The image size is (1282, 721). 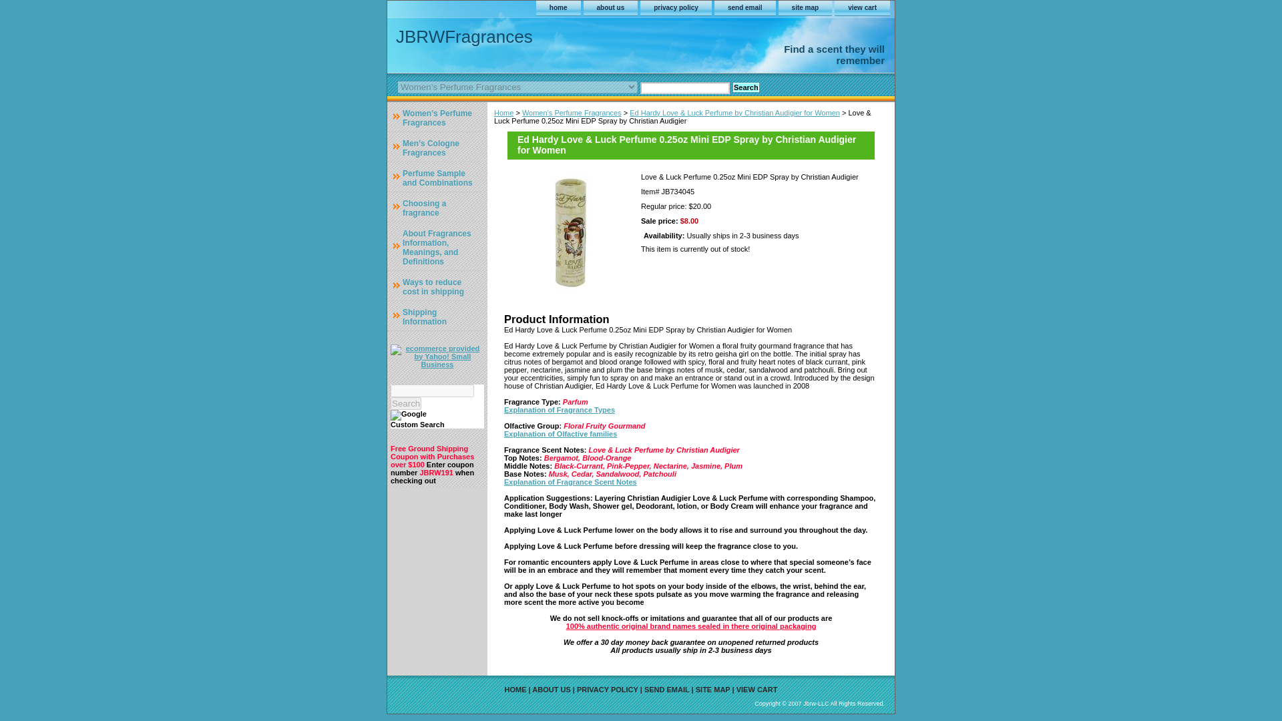 What do you see at coordinates (434, 207) in the screenshot?
I see `Choosing a fragrance` at bounding box center [434, 207].